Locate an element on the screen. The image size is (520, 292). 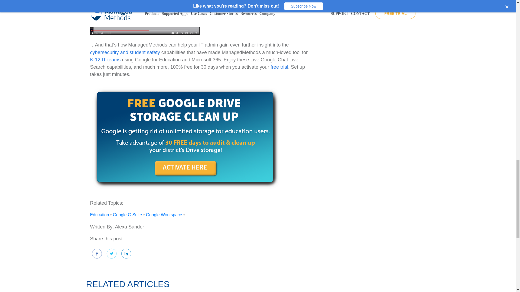
Google Workspace is located at coordinates (164, 215).